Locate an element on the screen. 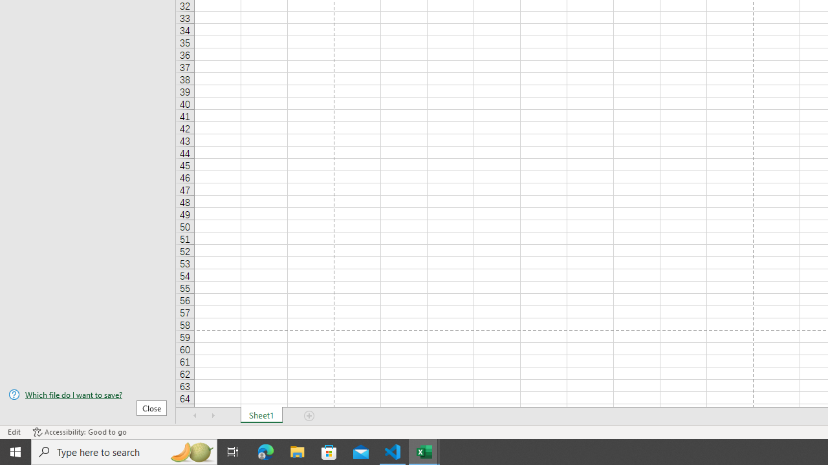  Task View is located at coordinates (233, 452).